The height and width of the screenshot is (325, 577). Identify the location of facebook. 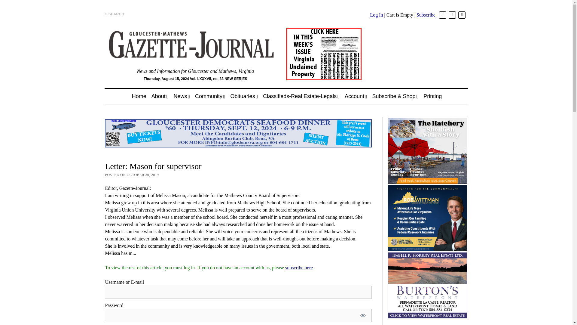
(452, 15).